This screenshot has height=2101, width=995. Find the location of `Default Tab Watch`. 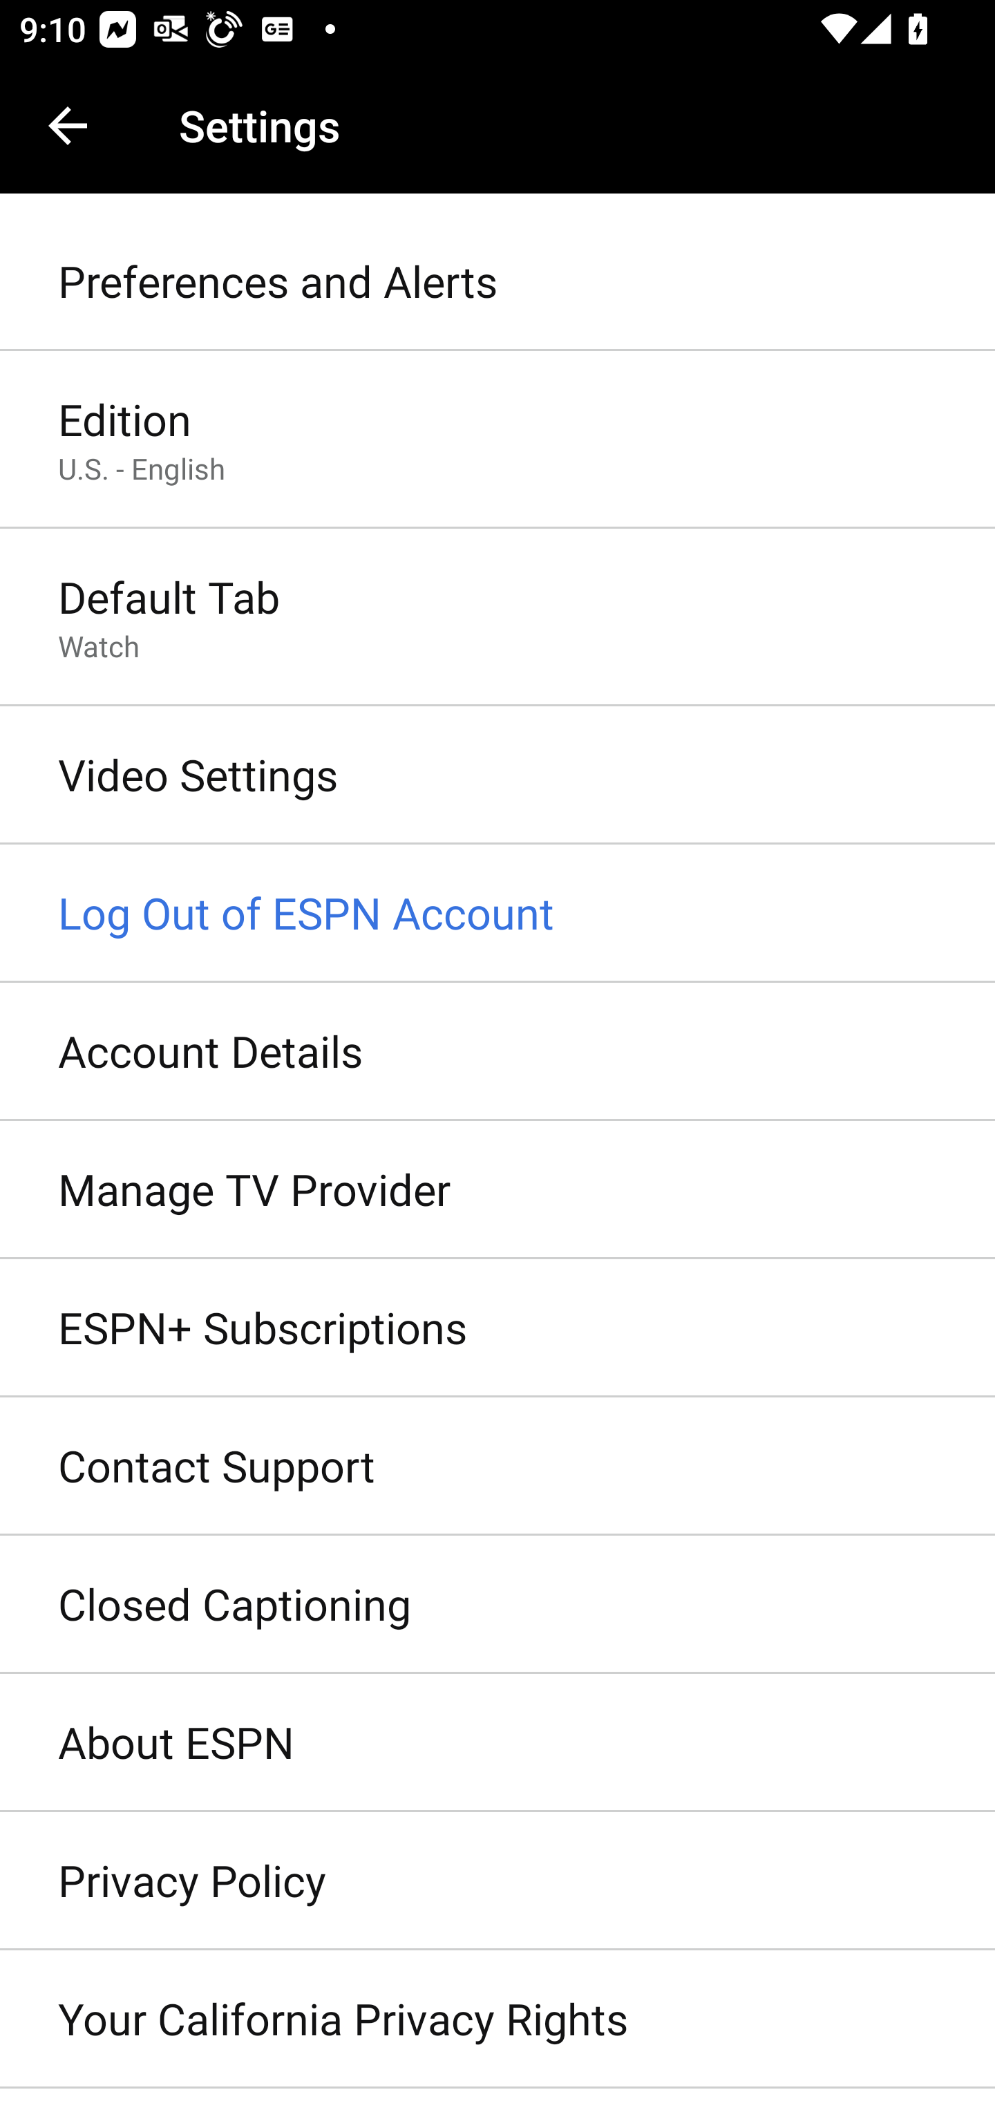

Default Tab Watch is located at coordinates (497, 619).